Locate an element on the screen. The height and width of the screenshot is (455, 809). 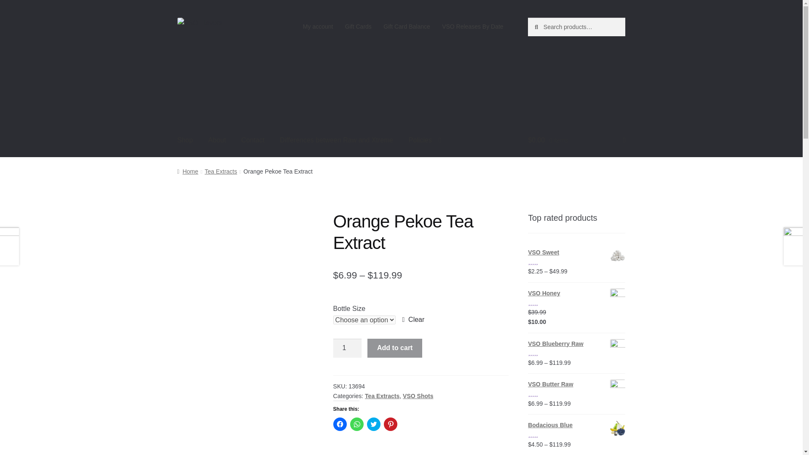
Click to share on Facebook is located at coordinates (340, 424).